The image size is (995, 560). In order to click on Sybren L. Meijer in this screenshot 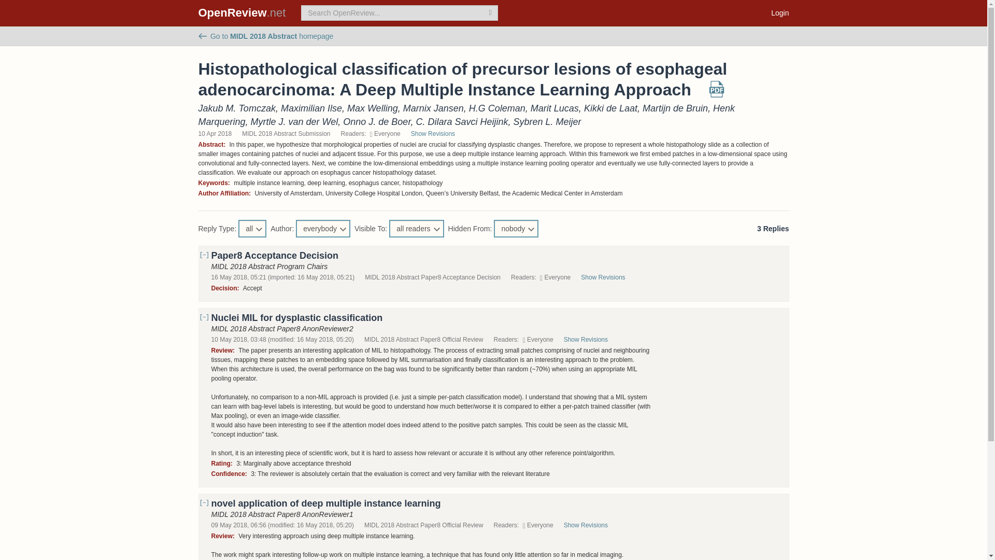, I will do `click(547, 121)`.